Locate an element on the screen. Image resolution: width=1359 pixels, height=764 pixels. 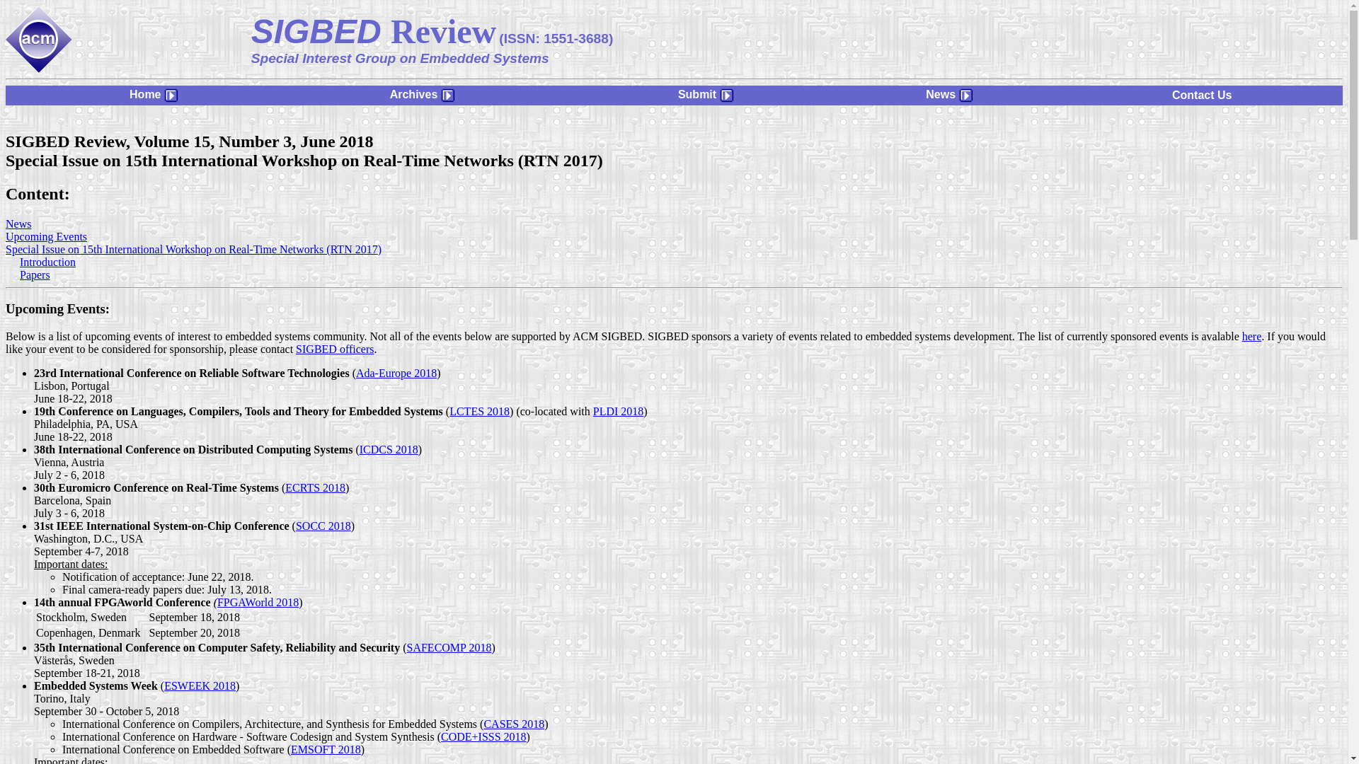
Ada-Europe 2018 is located at coordinates (396, 373).